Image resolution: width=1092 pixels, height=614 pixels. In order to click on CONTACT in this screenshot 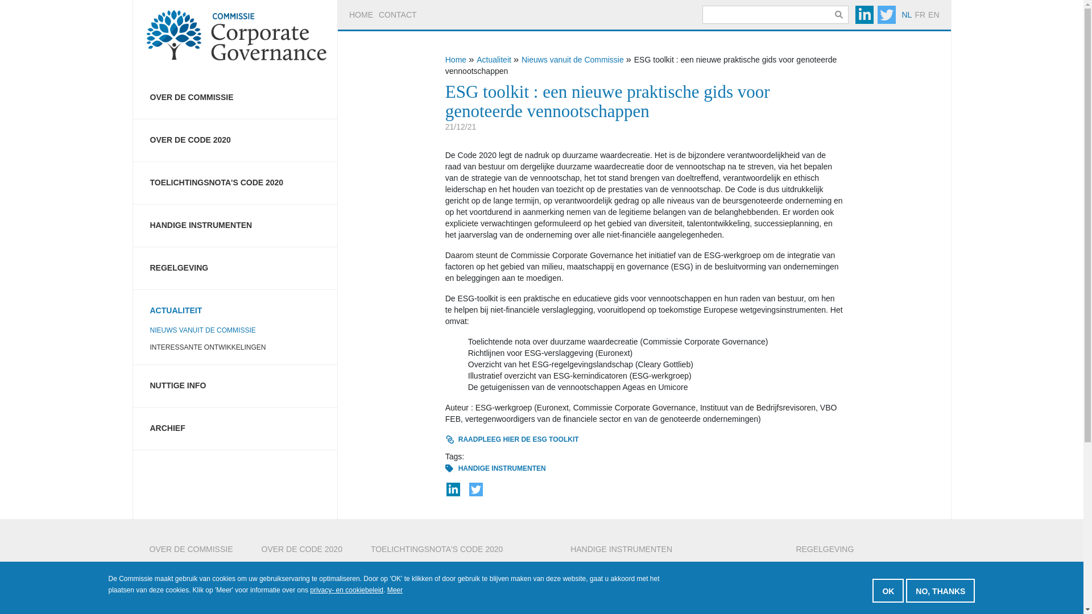, I will do `click(398, 15)`.